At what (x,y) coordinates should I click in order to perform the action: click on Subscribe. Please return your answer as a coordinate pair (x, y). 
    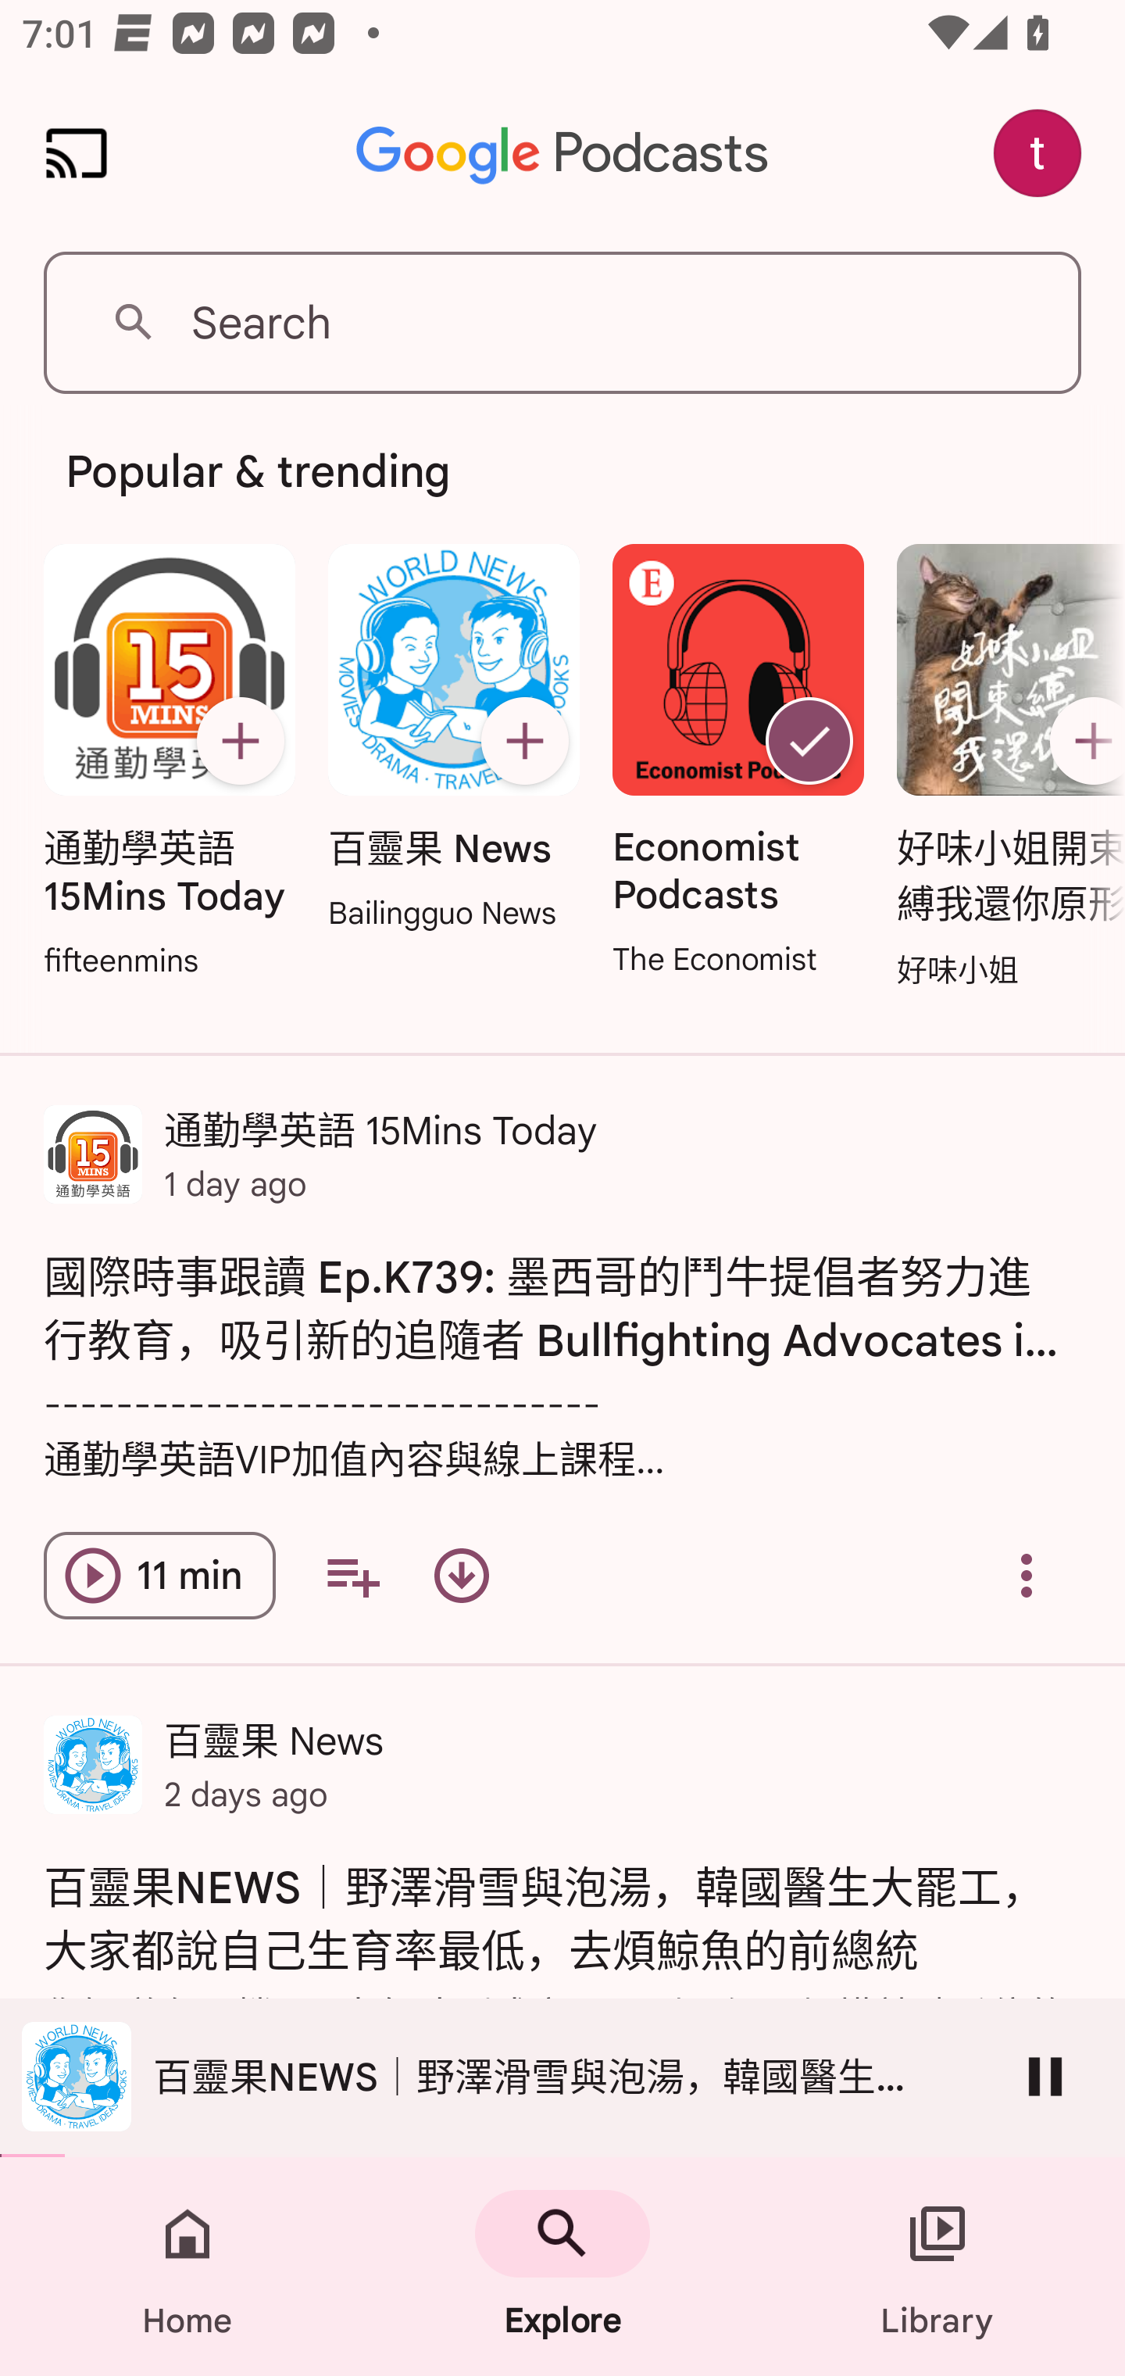
    Looking at the image, I should click on (1082, 741).